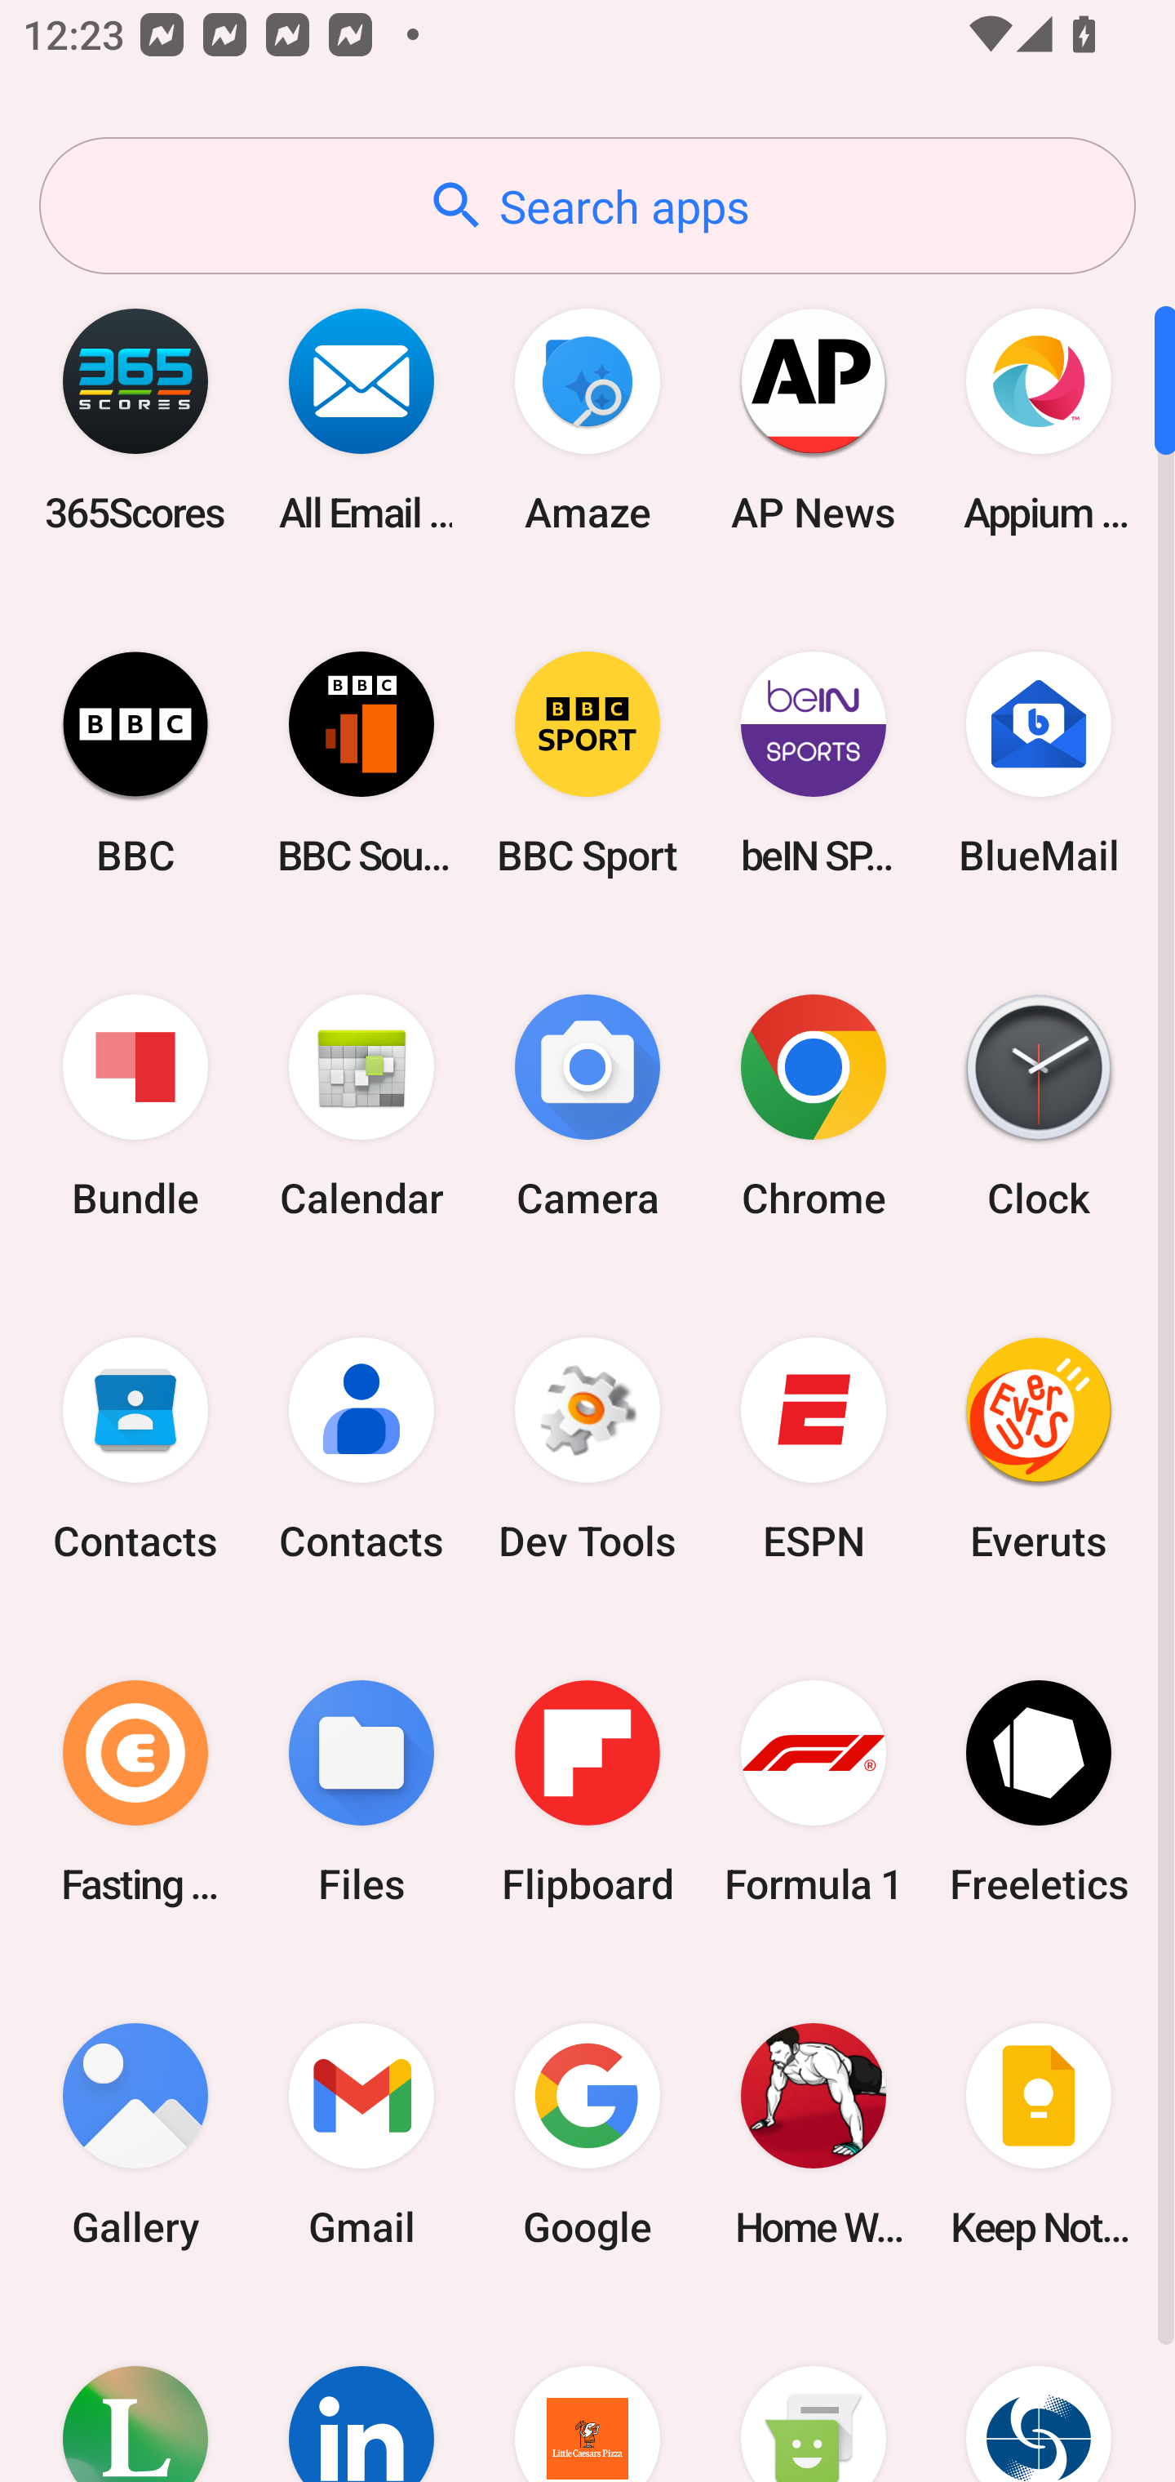 Image resolution: width=1175 pixels, height=2482 pixels. I want to click on AP News, so click(813, 420).